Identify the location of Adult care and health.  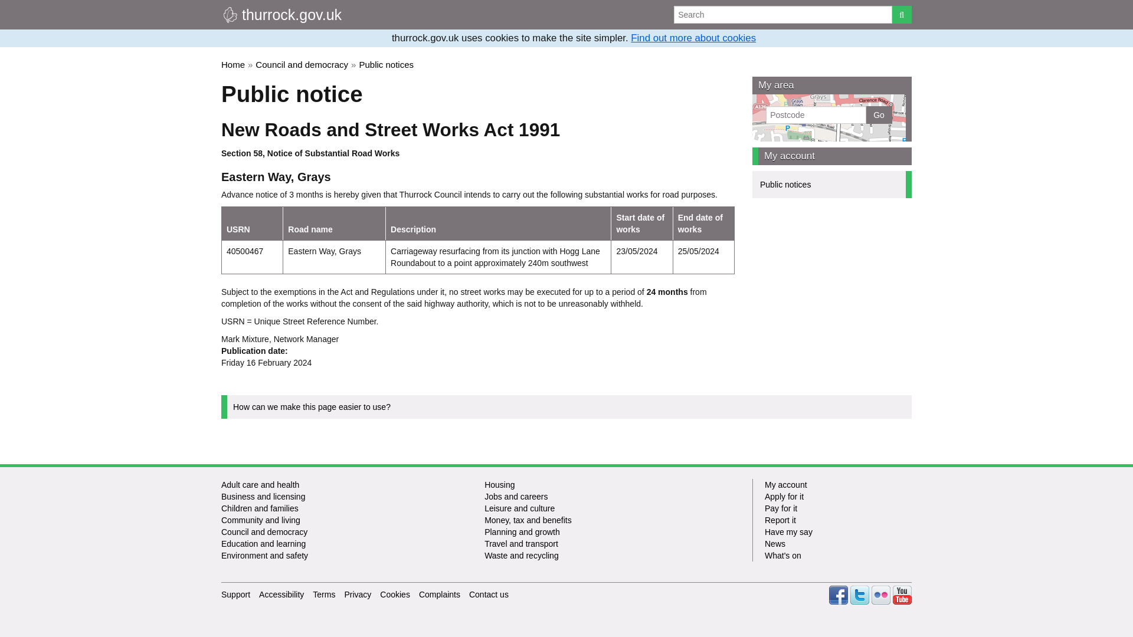
(260, 485).